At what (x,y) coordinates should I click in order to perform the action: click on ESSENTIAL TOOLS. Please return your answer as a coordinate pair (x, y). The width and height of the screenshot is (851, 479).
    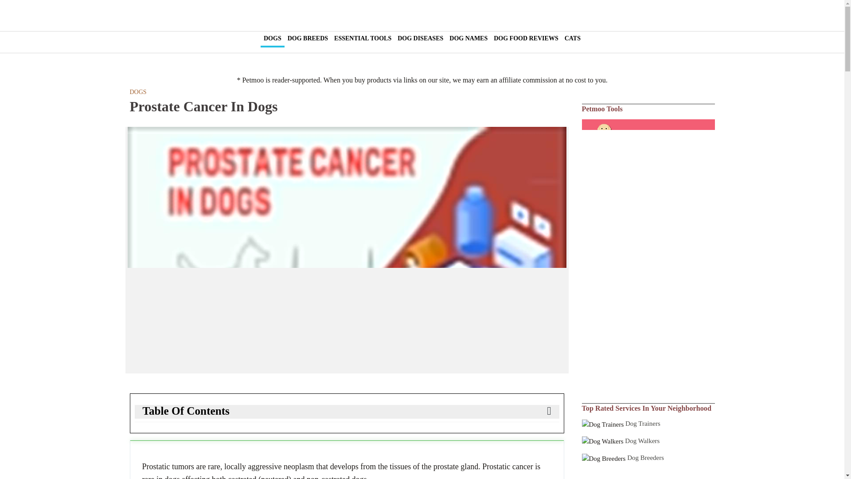
    Looking at the image, I should click on (363, 38).